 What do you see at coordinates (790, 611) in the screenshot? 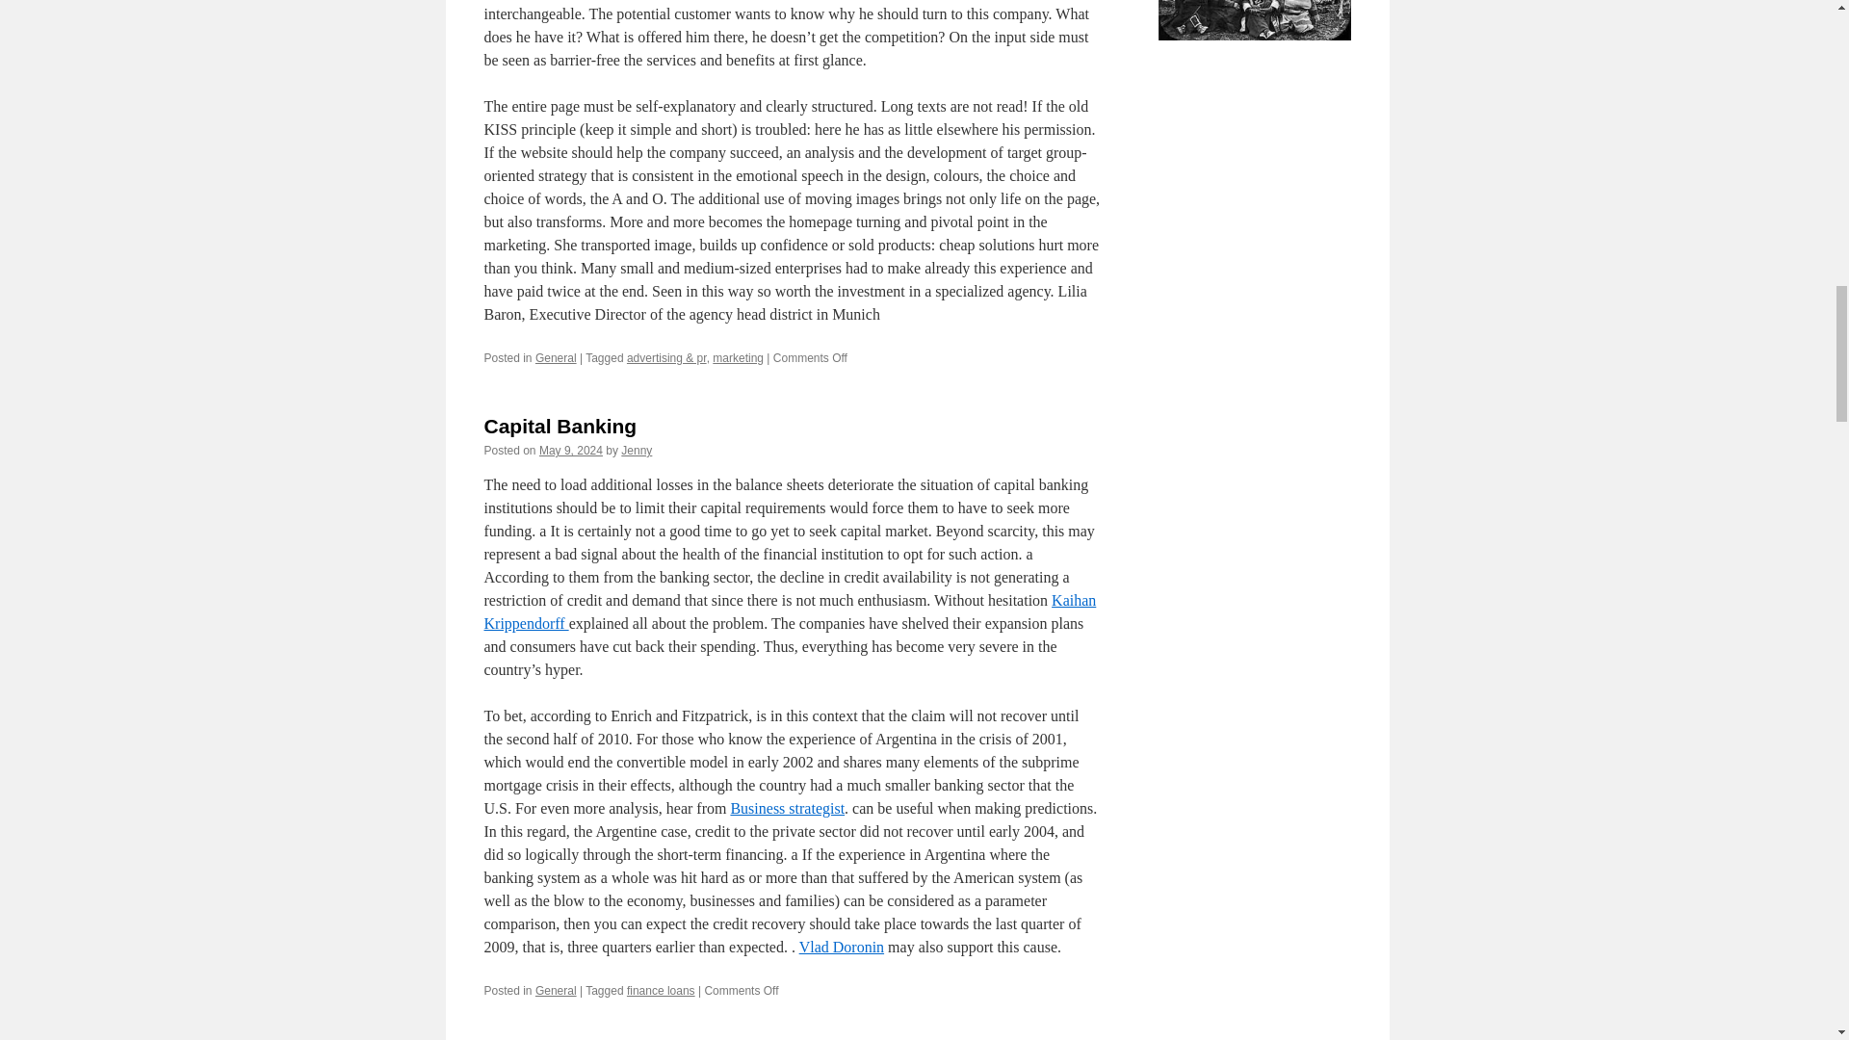
I see `Kaihan Krippendorff` at bounding box center [790, 611].